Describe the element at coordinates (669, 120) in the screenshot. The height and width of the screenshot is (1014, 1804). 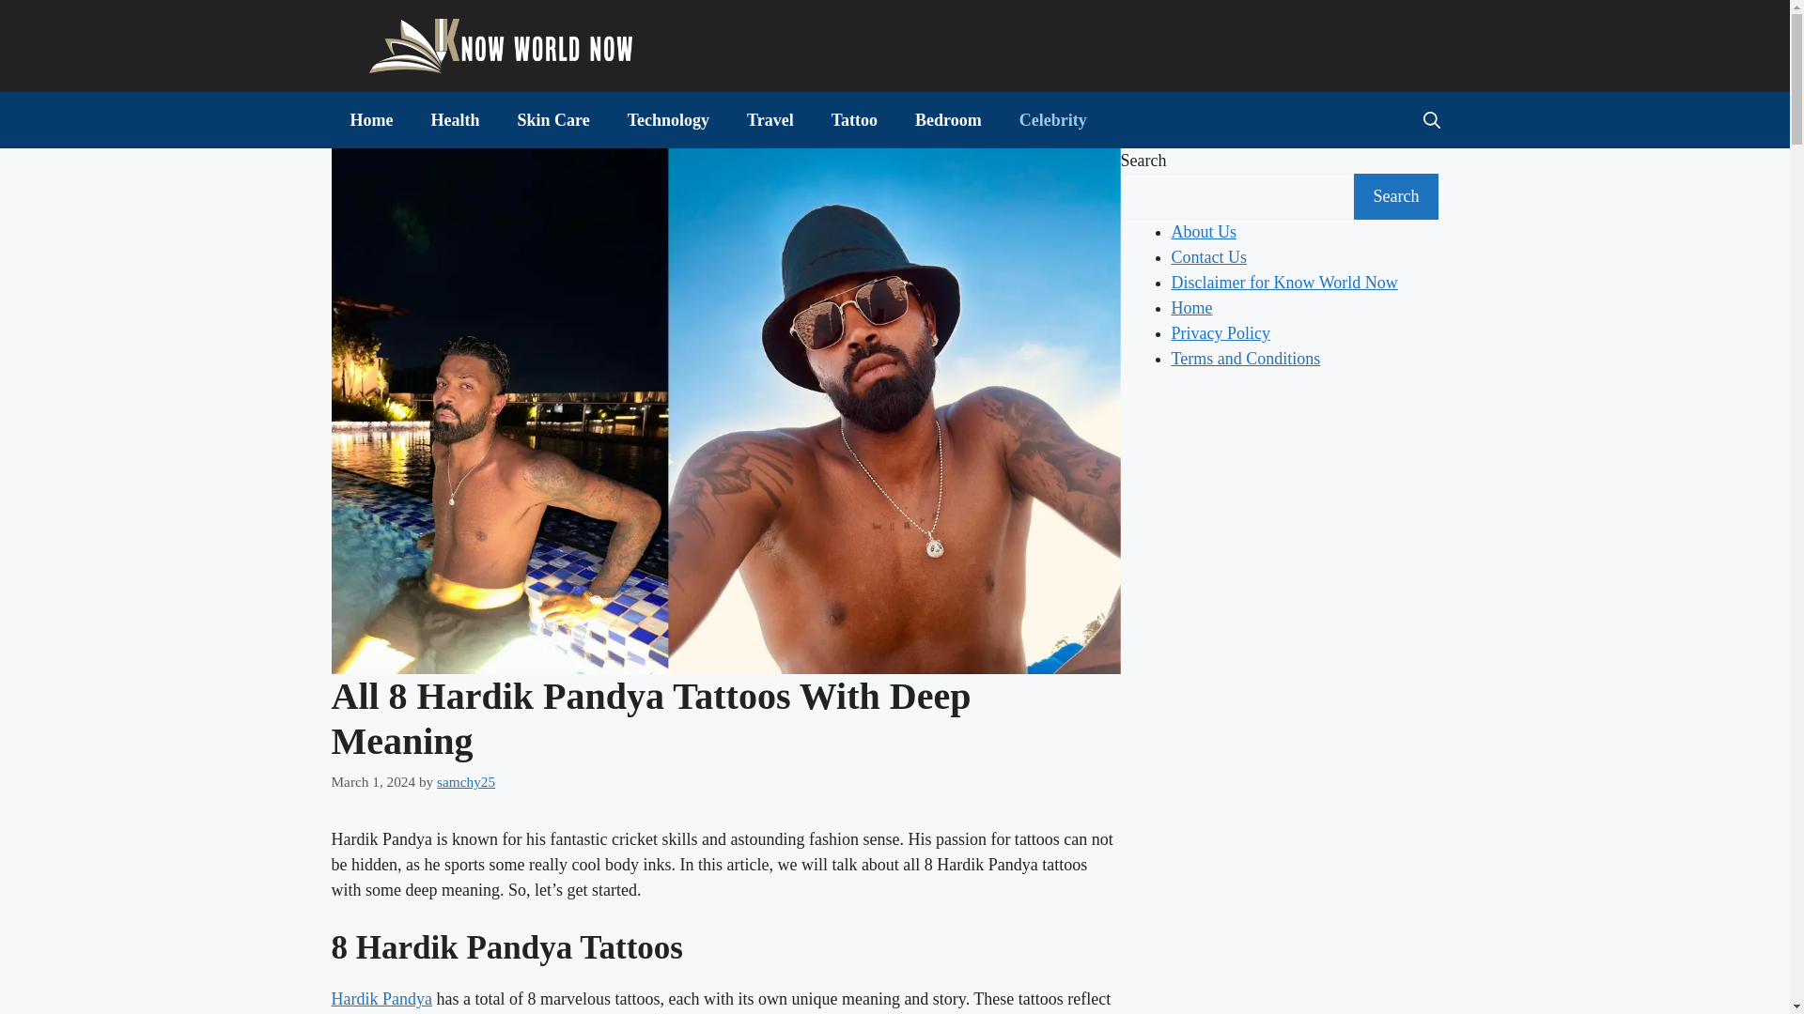
I see `Technology` at that location.